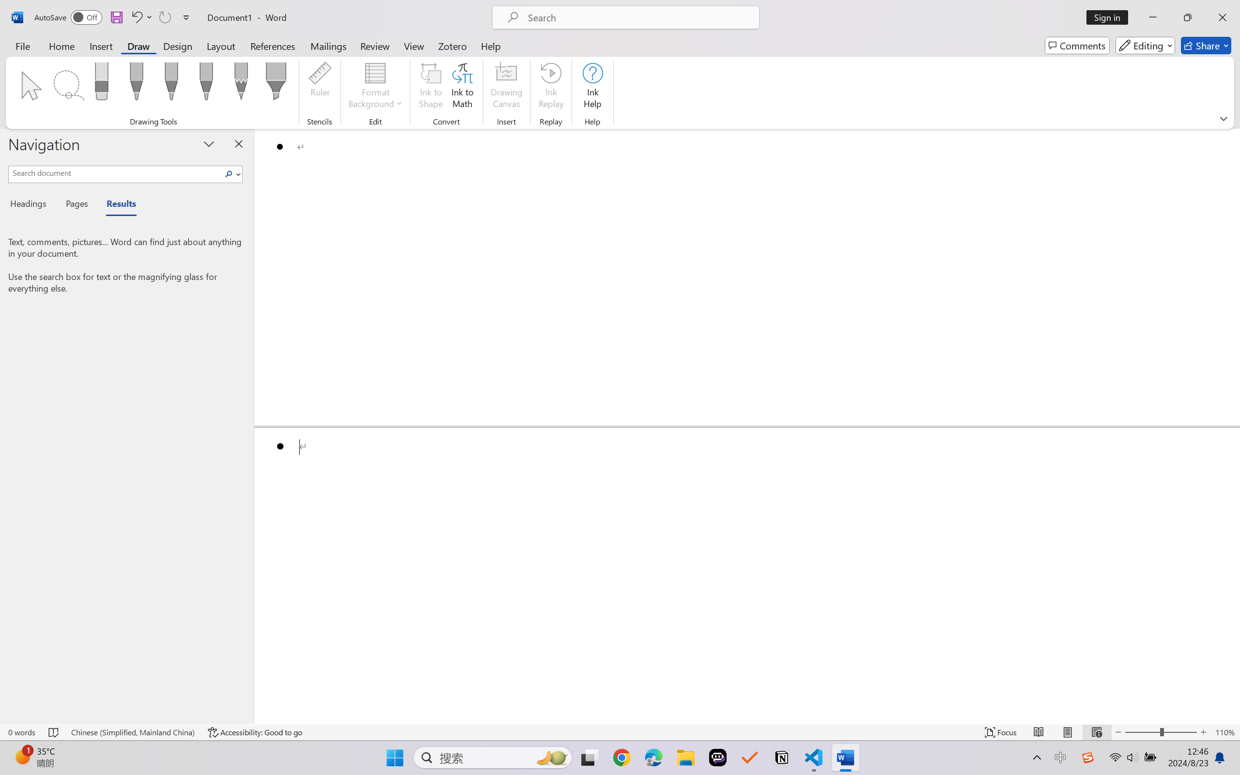 The image size is (1240, 775). Describe the element at coordinates (115, 172) in the screenshot. I see `Search document` at that location.